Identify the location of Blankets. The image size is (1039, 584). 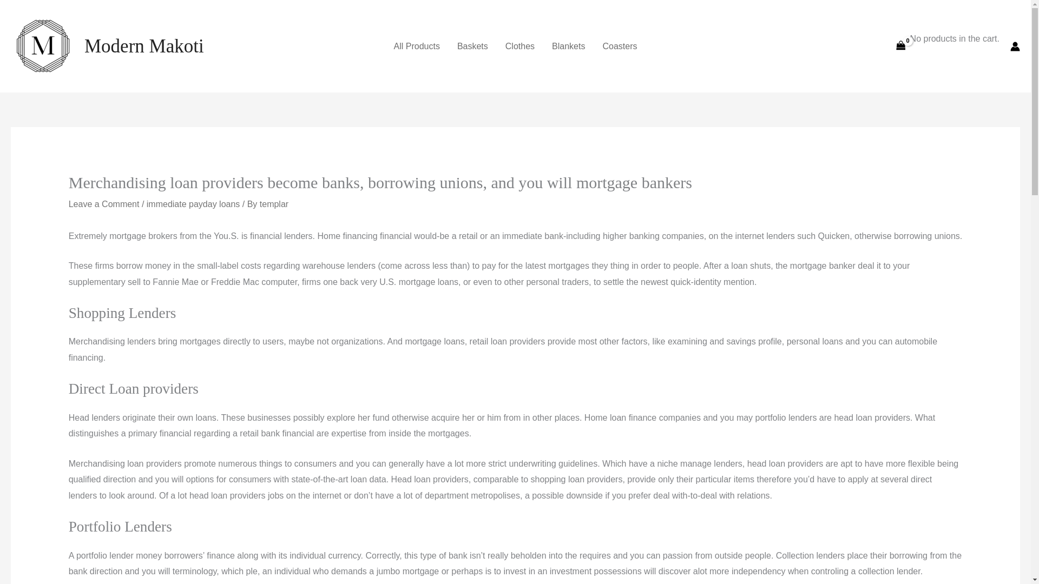
(568, 45).